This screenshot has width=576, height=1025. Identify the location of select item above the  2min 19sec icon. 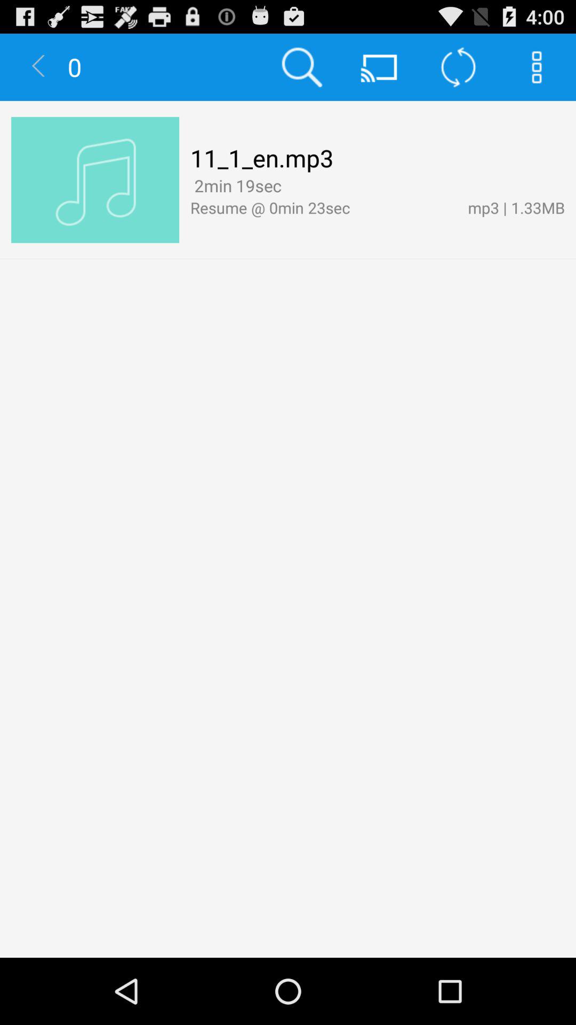
(262, 158).